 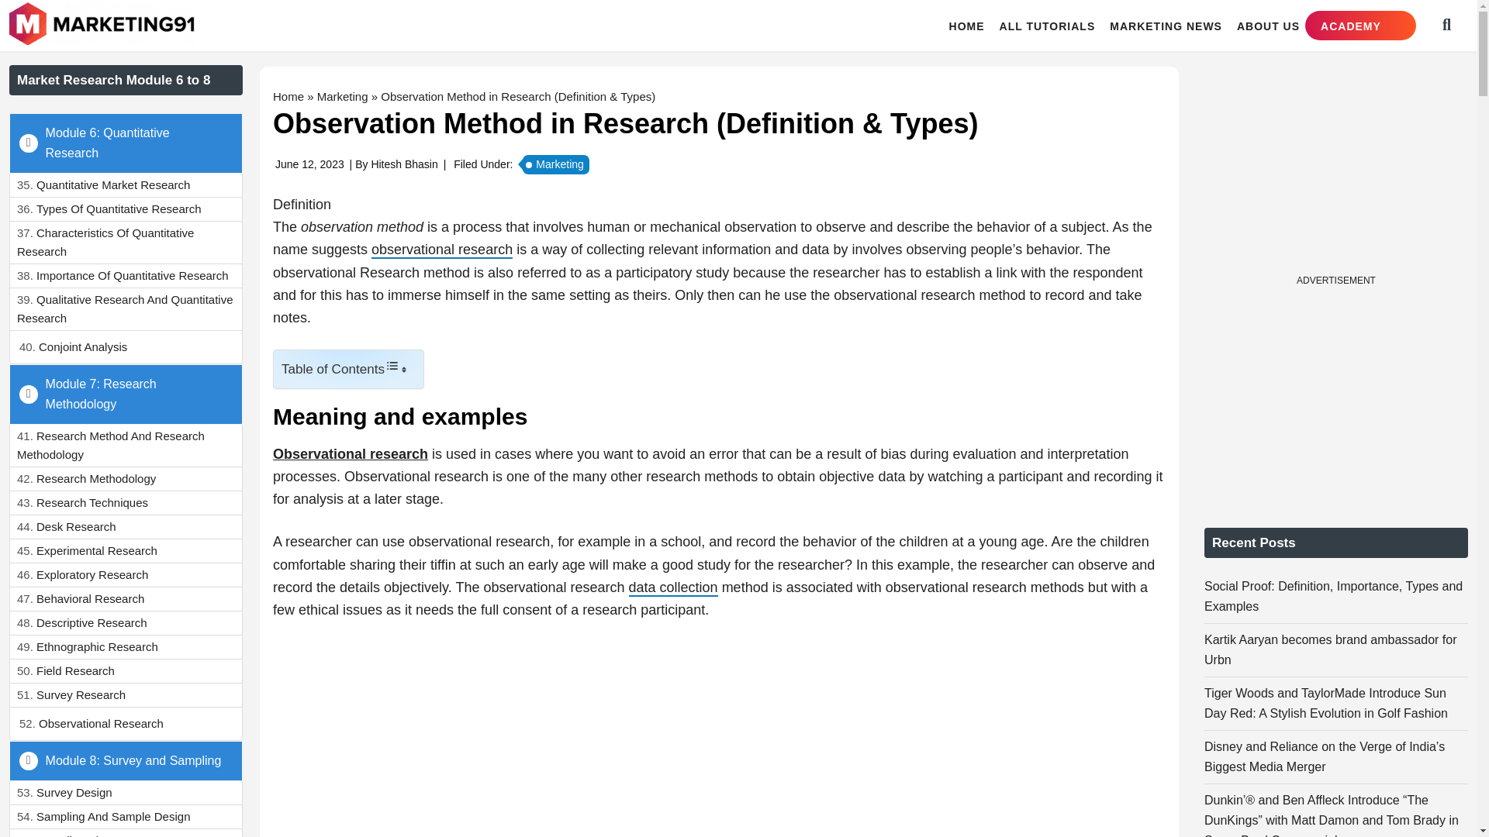 I want to click on ALL TUTORIALS, so click(x=1047, y=26).